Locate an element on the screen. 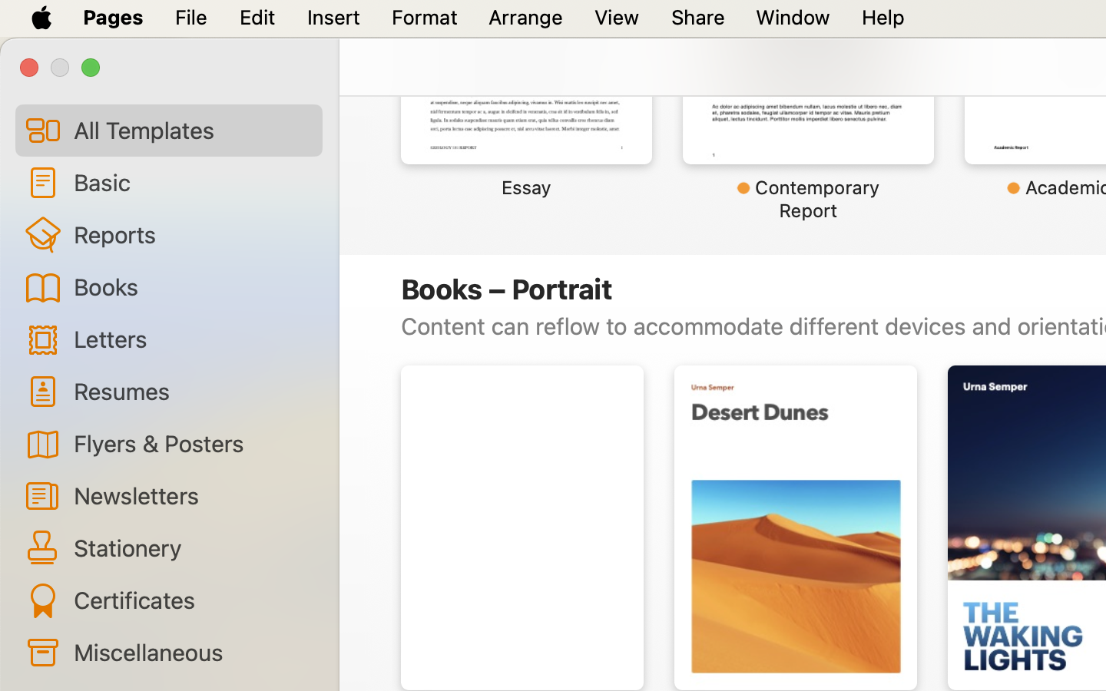 Image resolution: width=1106 pixels, height=691 pixels. Stationery is located at coordinates (192, 547).